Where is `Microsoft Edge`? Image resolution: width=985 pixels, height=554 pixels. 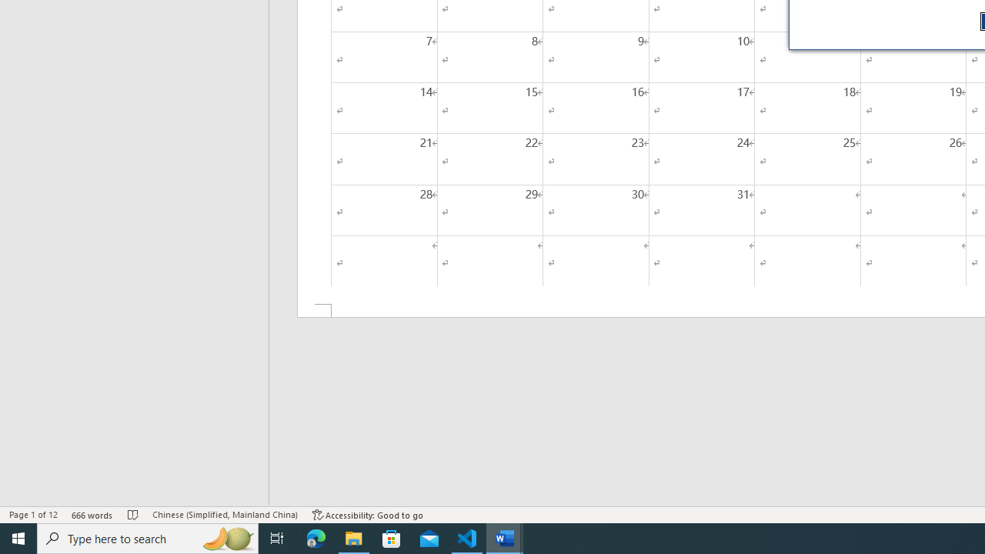 Microsoft Edge is located at coordinates (316, 539).